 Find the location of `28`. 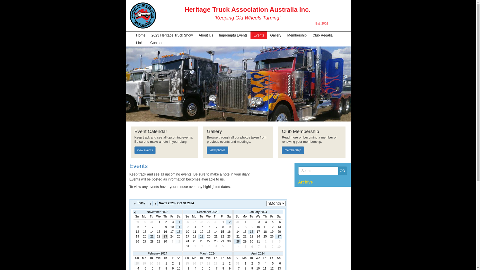

28 is located at coordinates (237, 241).